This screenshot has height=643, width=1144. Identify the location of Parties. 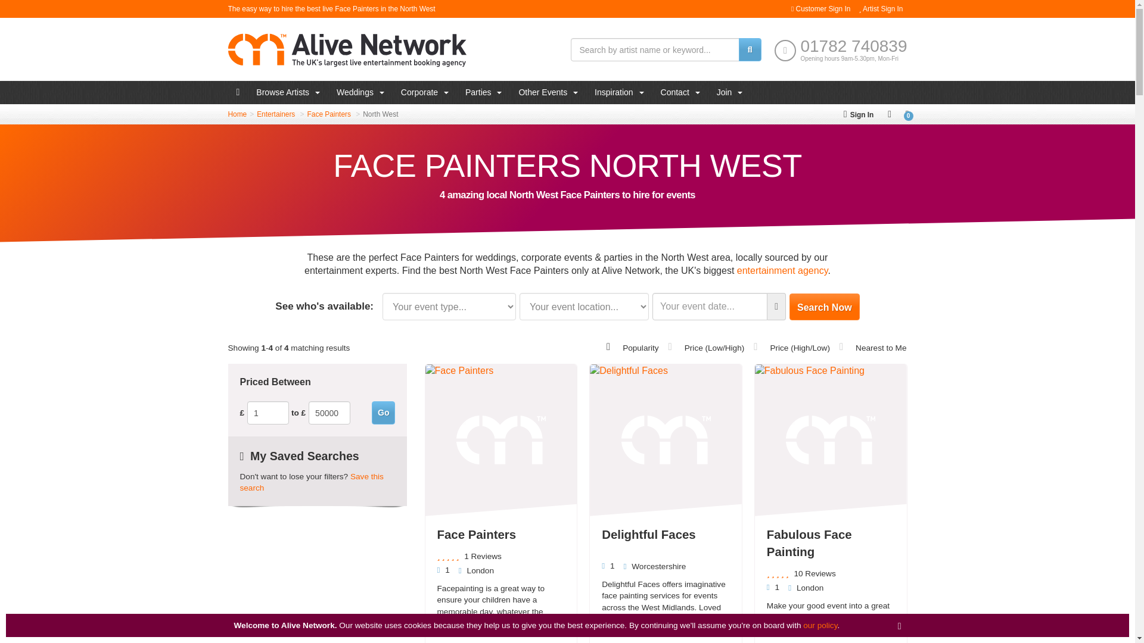
(483, 92).